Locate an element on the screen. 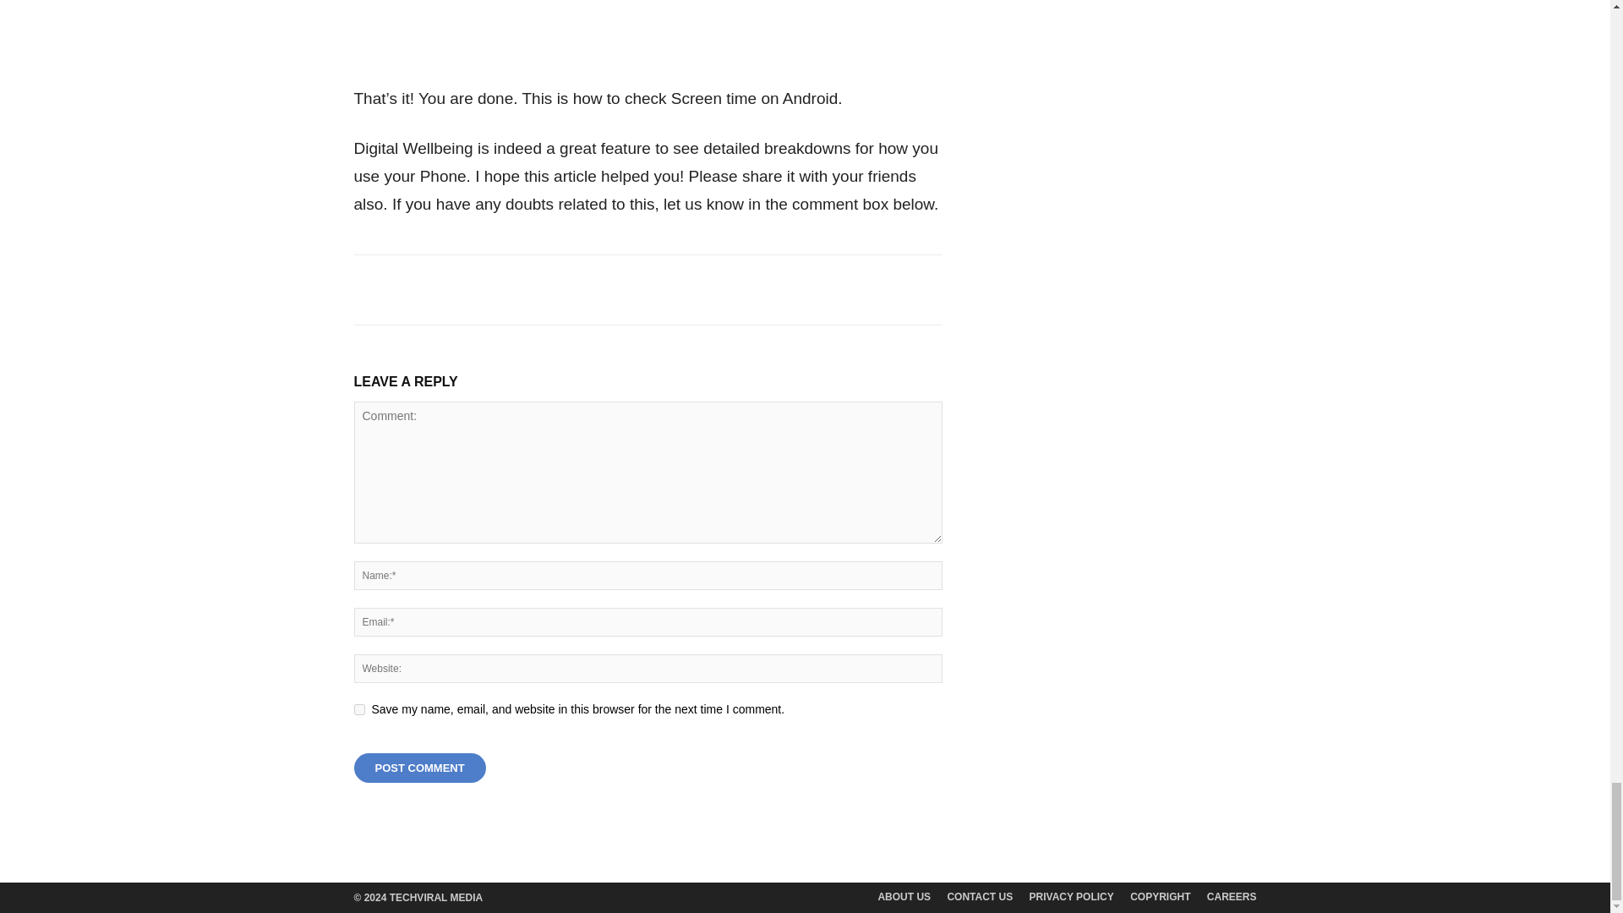  Post Comment is located at coordinates (419, 768).